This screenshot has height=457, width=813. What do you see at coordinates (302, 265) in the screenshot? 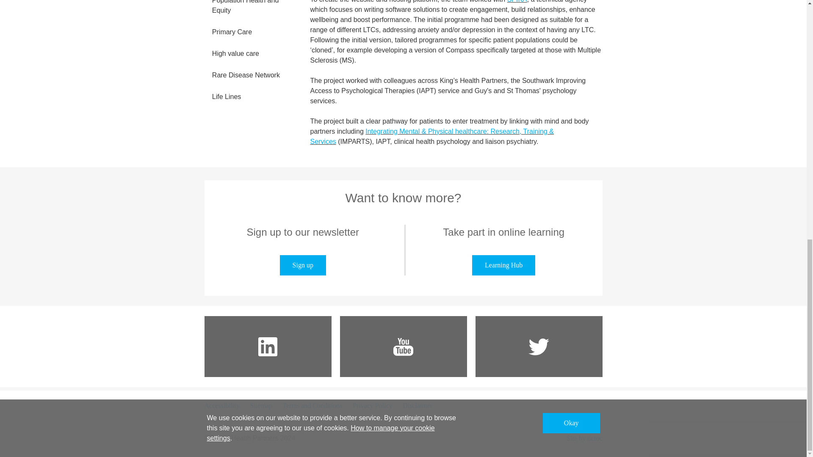
I see `Sign up` at bounding box center [302, 265].